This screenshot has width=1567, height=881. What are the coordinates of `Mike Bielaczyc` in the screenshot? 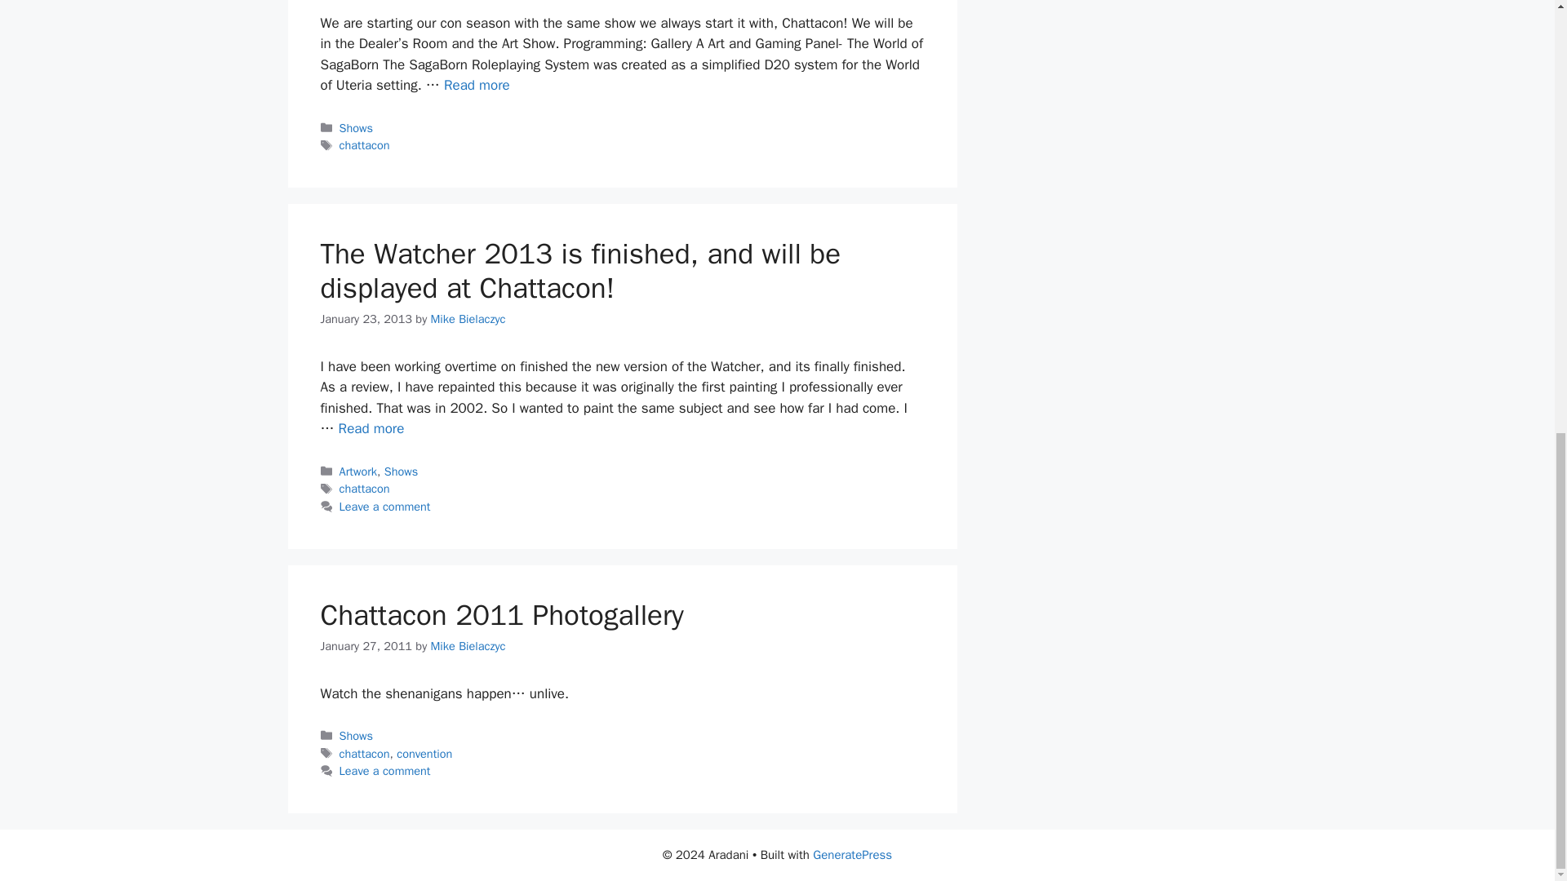 It's located at (468, 646).